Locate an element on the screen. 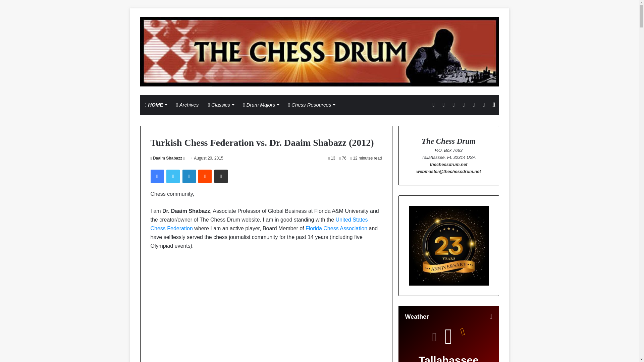 This screenshot has height=362, width=644. Florida Chess Association is located at coordinates (336, 228).